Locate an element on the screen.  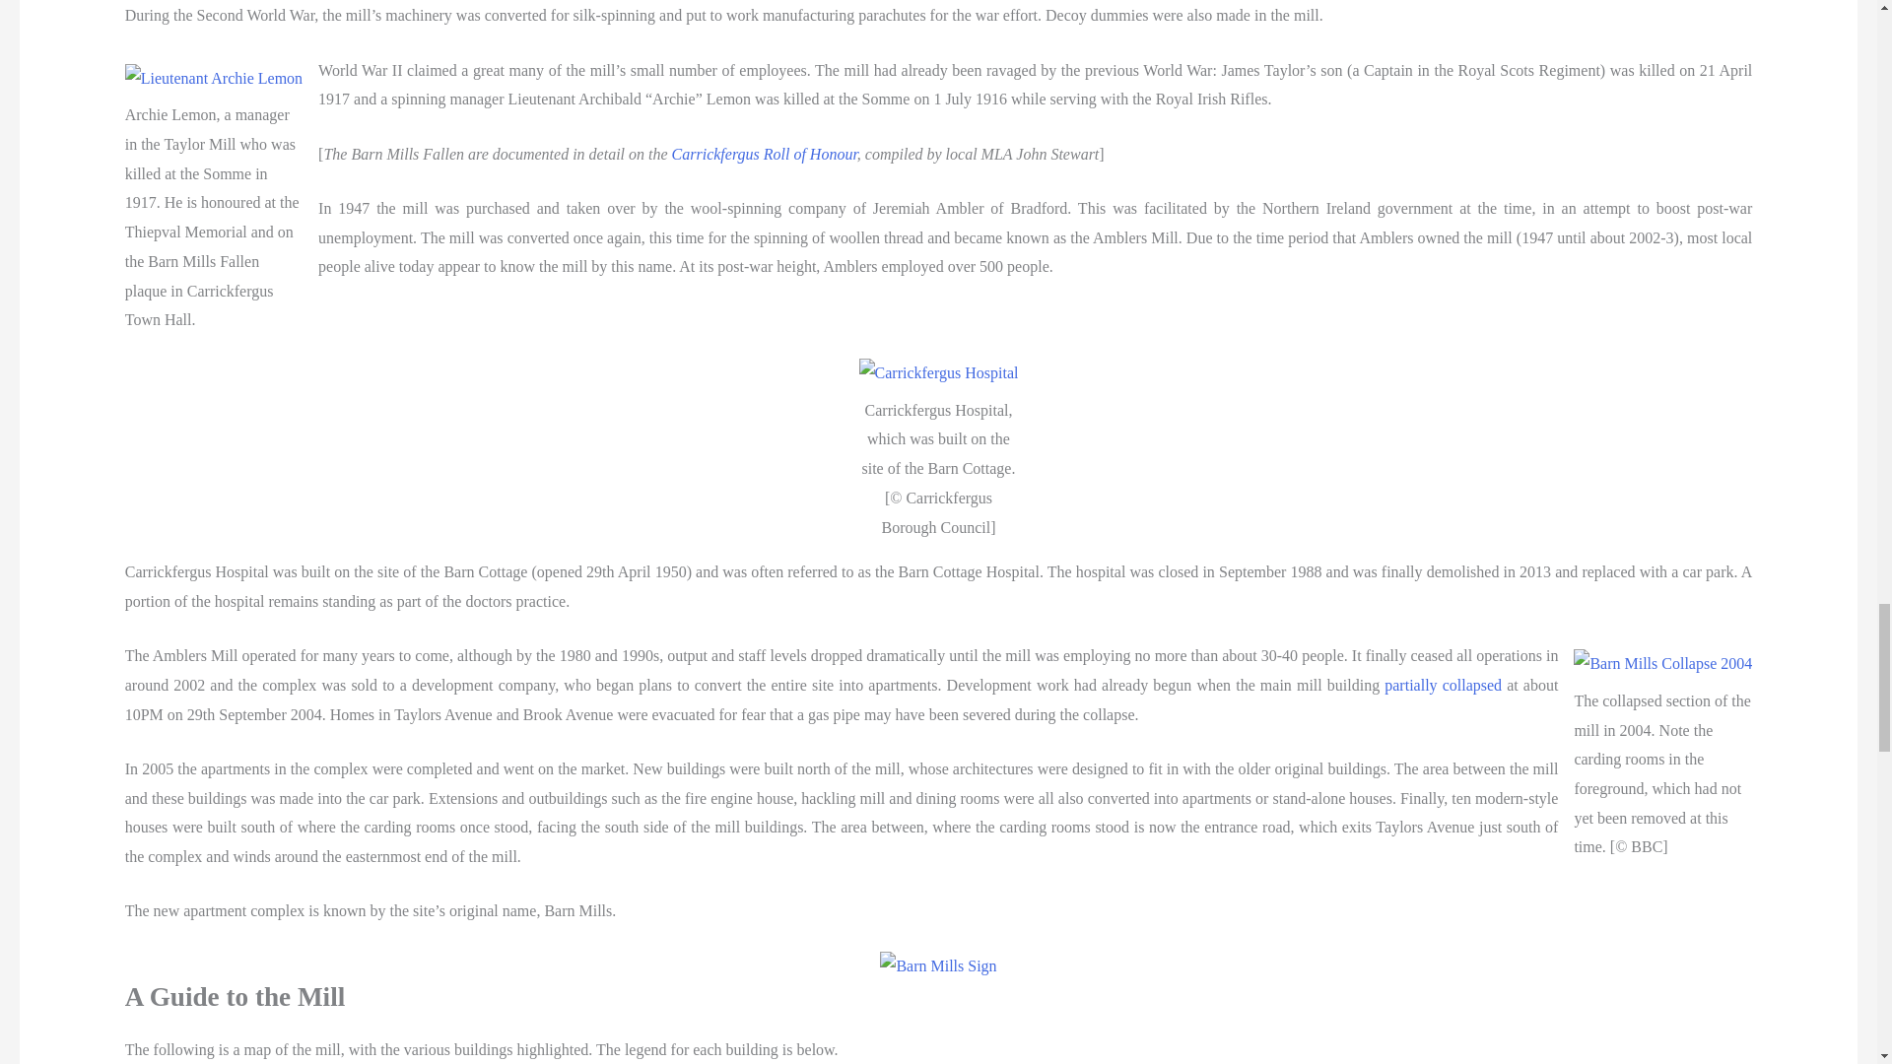
The Barn Mills Fallen is located at coordinates (764, 154).